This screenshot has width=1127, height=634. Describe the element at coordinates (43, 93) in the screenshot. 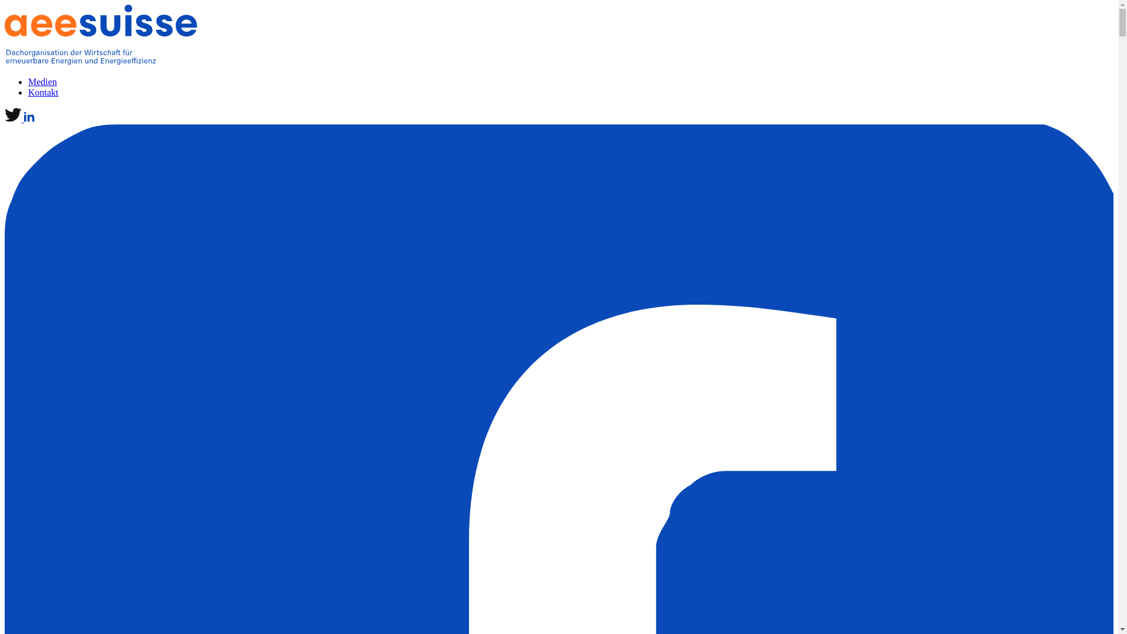

I see `Kontakt` at that location.